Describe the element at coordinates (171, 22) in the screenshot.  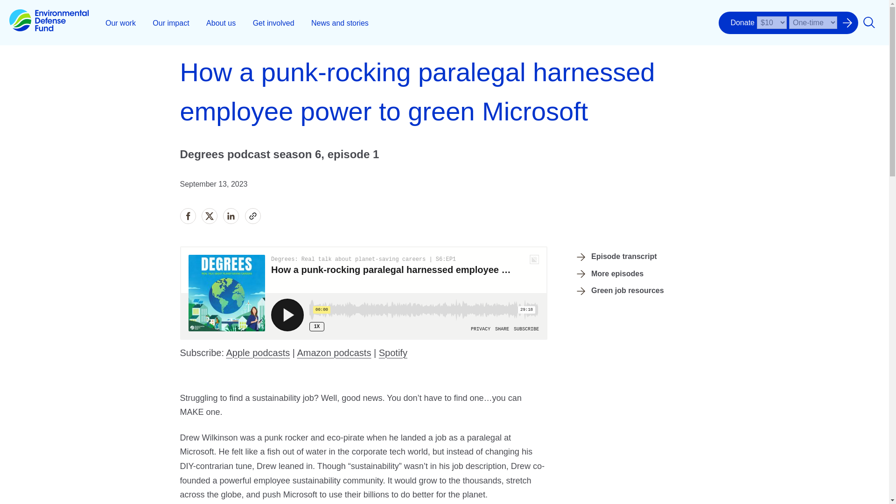
I see `Our impact` at that location.